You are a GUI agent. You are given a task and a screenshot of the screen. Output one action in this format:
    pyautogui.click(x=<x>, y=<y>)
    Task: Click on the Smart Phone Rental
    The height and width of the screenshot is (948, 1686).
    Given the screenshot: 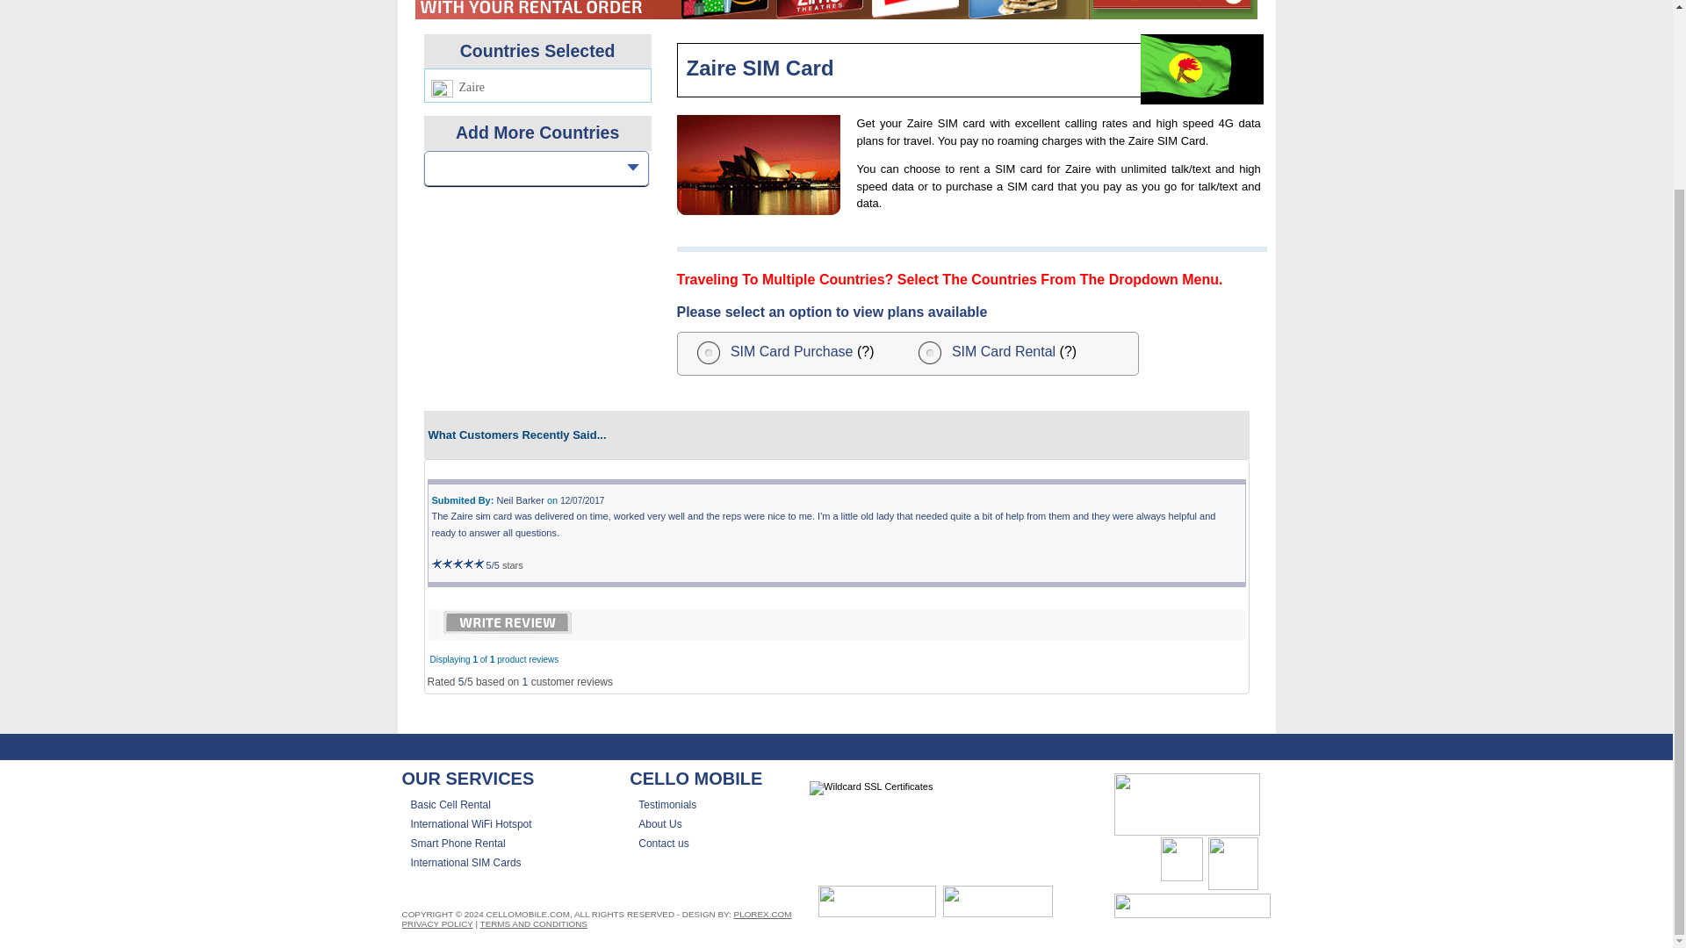 What is the action you would take?
    pyautogui.click(x=458, y=843)
    